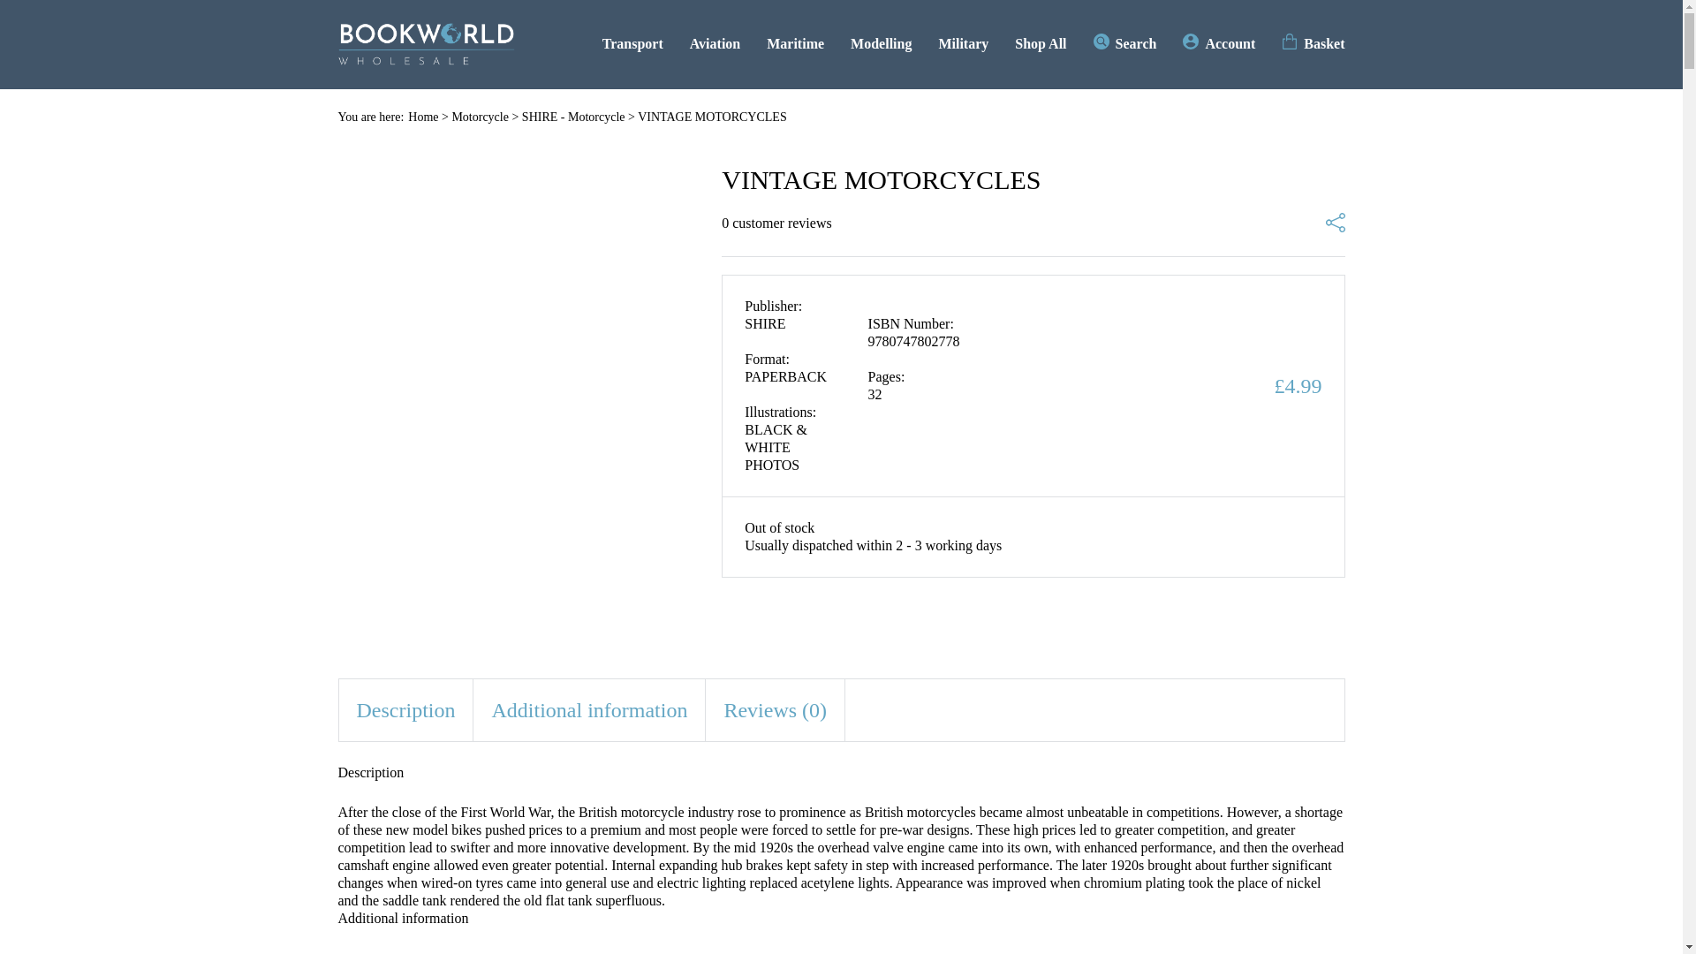 This screenshot has width=1696, height=954. What do you see at coordinates (882, 43) in the screenshot?
I see `Modelling` at bounding box center [882, 43].